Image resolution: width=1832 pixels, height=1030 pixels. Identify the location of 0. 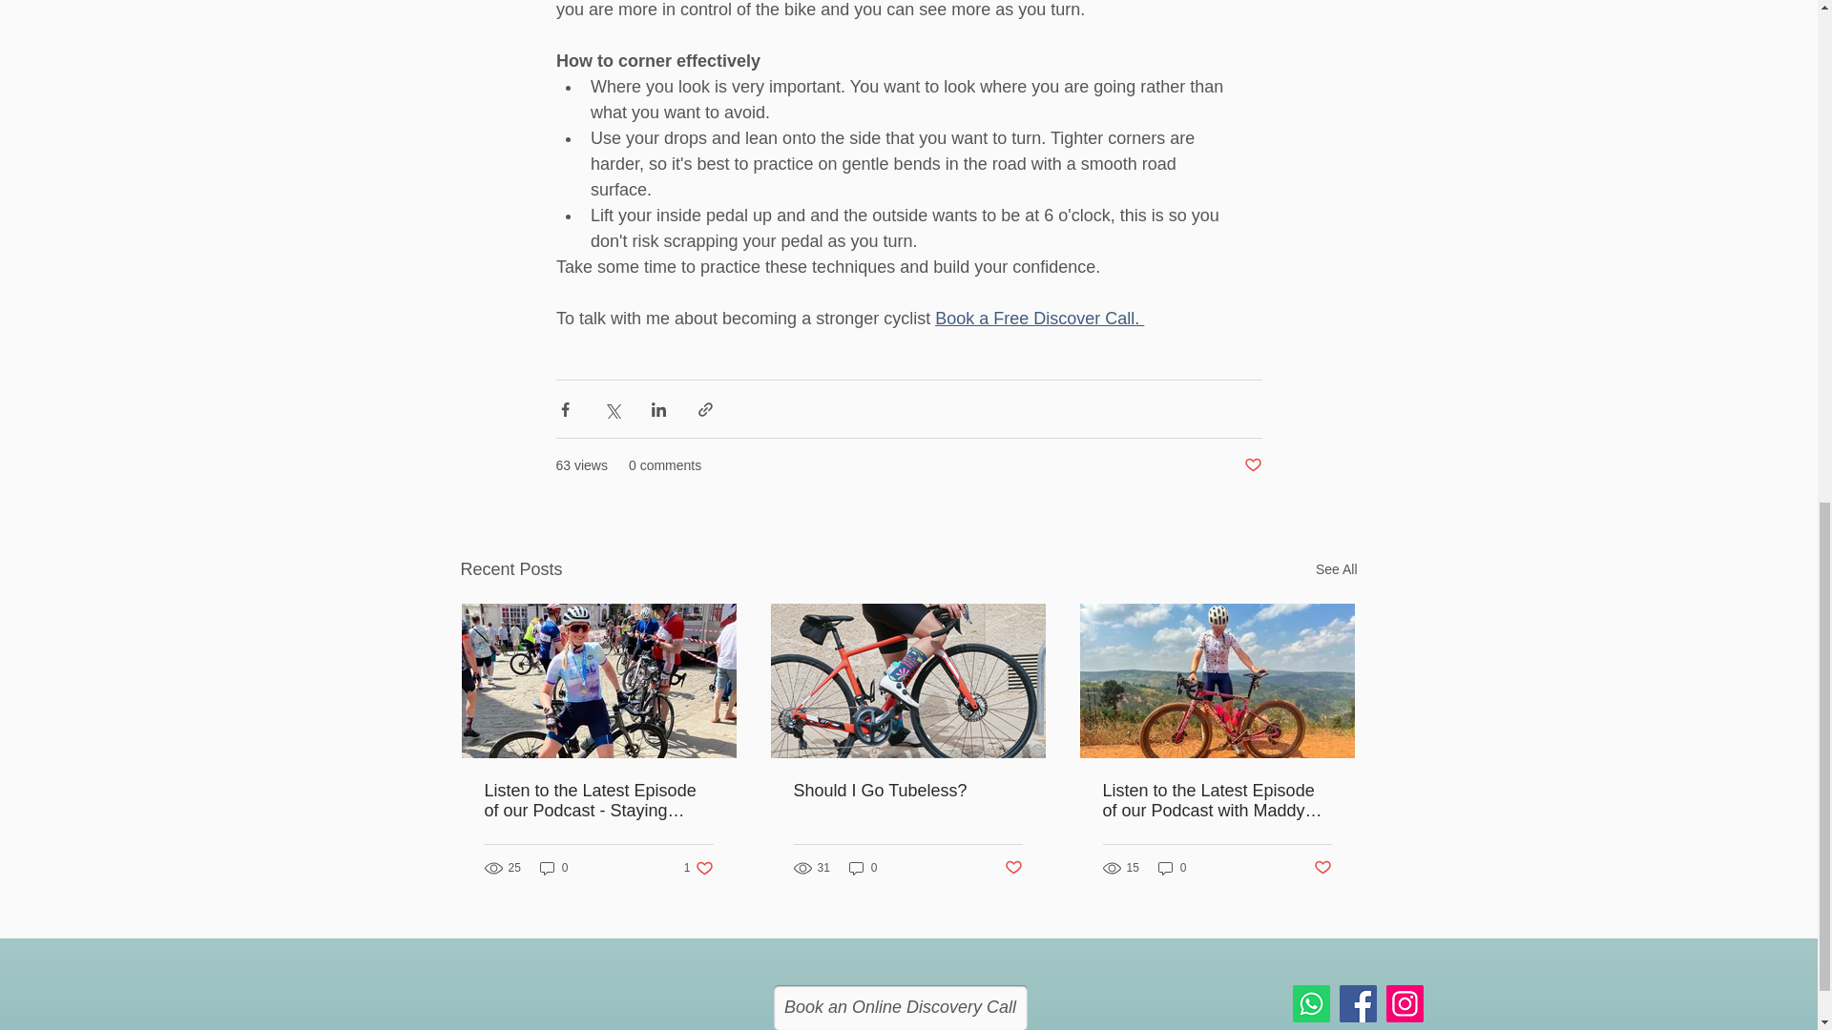
(698, 868).